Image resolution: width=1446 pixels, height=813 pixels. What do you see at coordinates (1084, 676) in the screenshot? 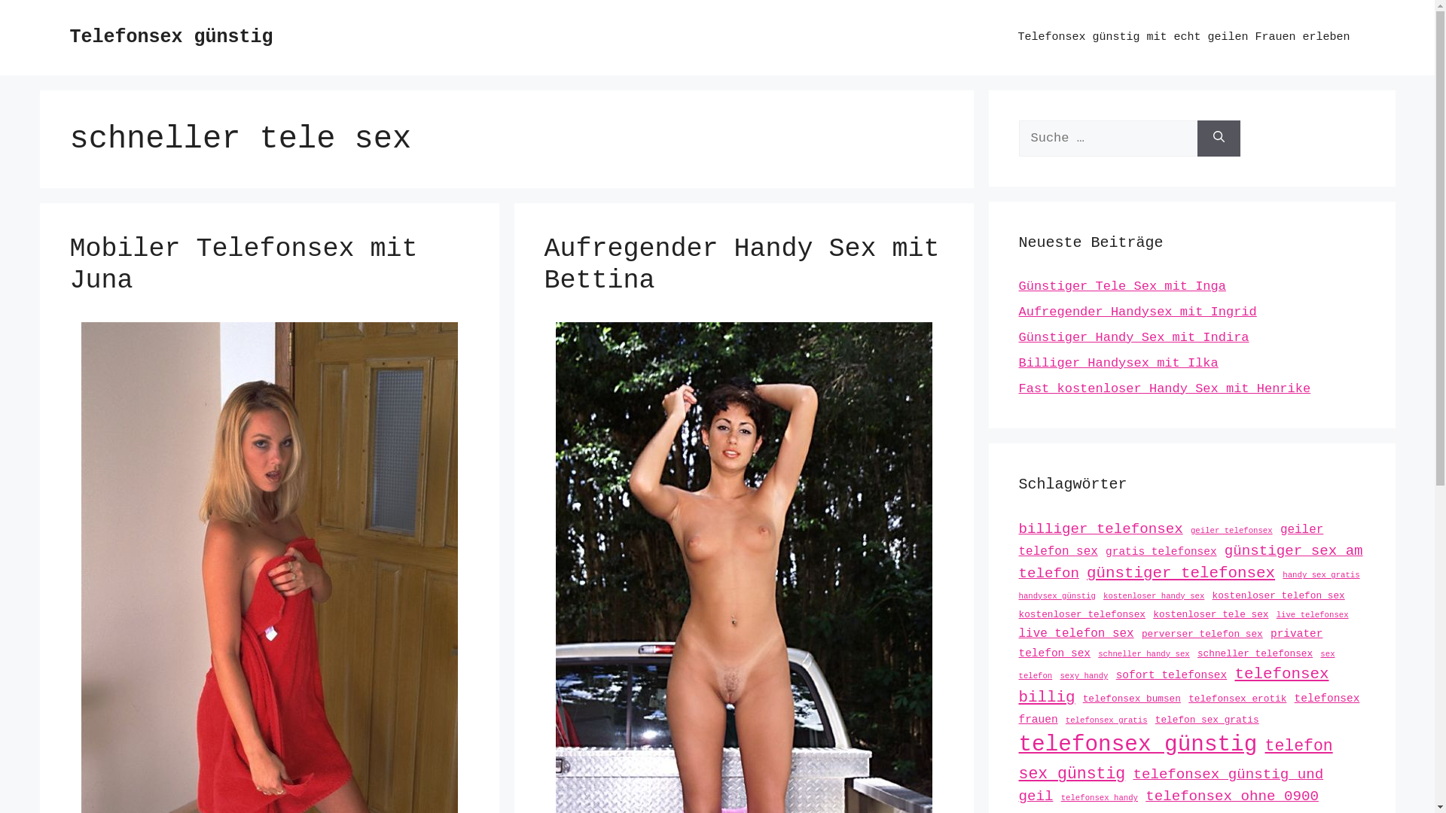
I see `sexy handy` at bounding box center [1084, 676].